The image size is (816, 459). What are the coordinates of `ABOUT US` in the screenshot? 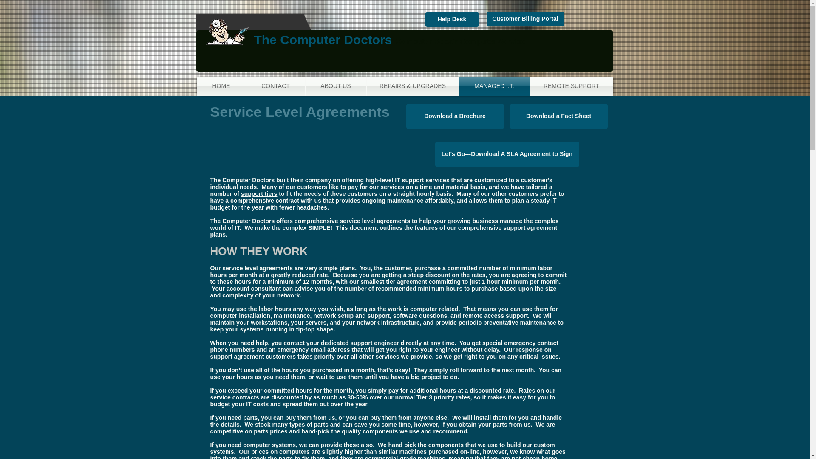 It's located at (335, 86).